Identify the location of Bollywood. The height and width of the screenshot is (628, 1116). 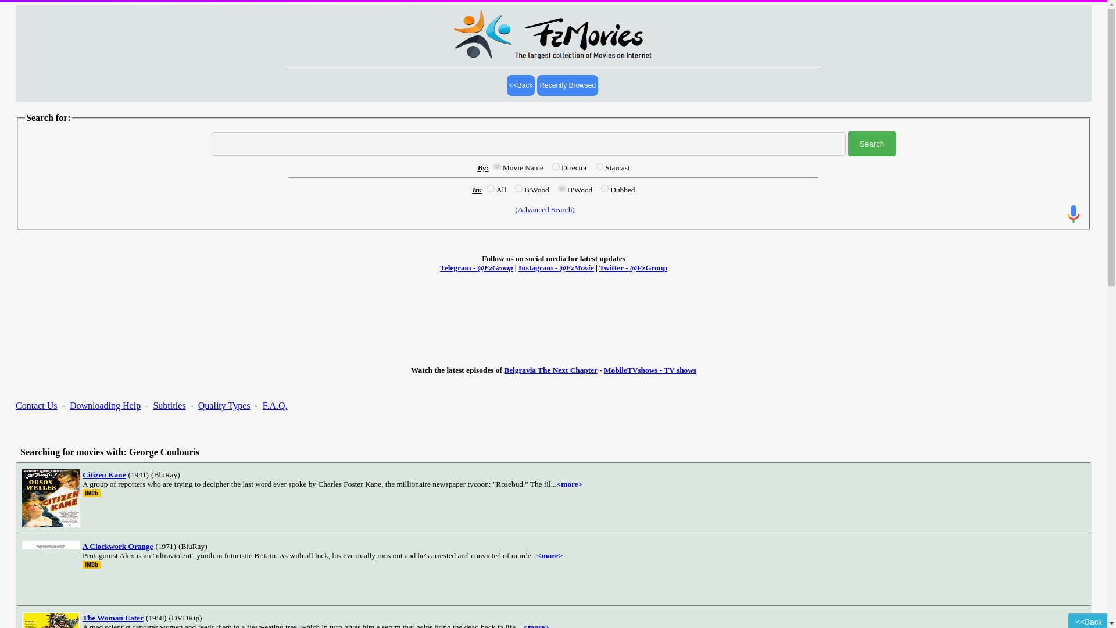
(518, 188).